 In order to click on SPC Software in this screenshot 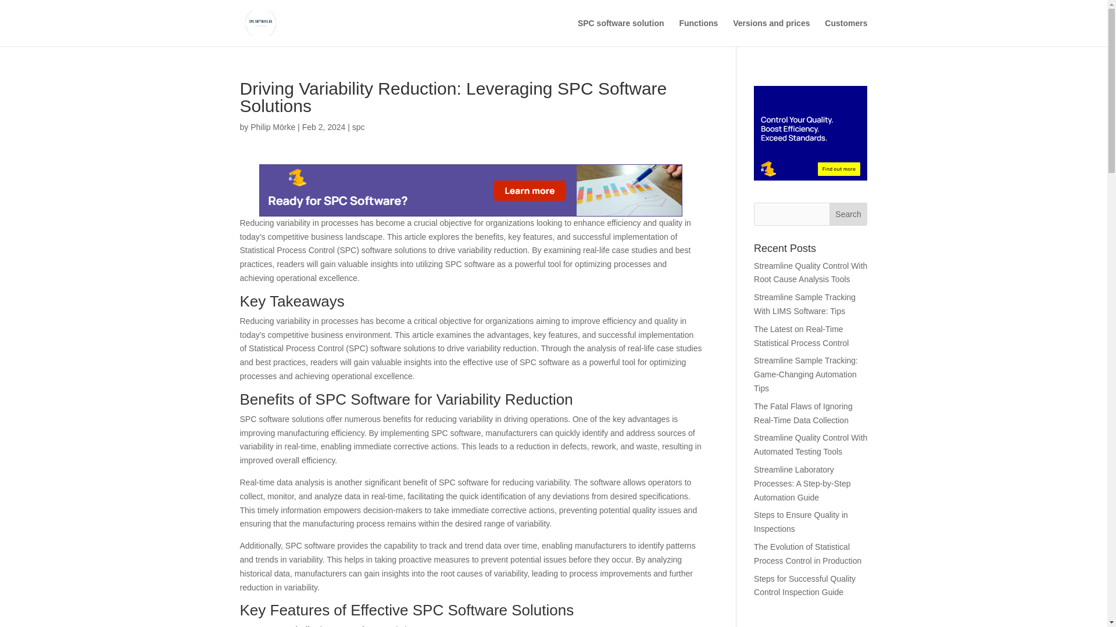, I will do `click(471, 190)`.